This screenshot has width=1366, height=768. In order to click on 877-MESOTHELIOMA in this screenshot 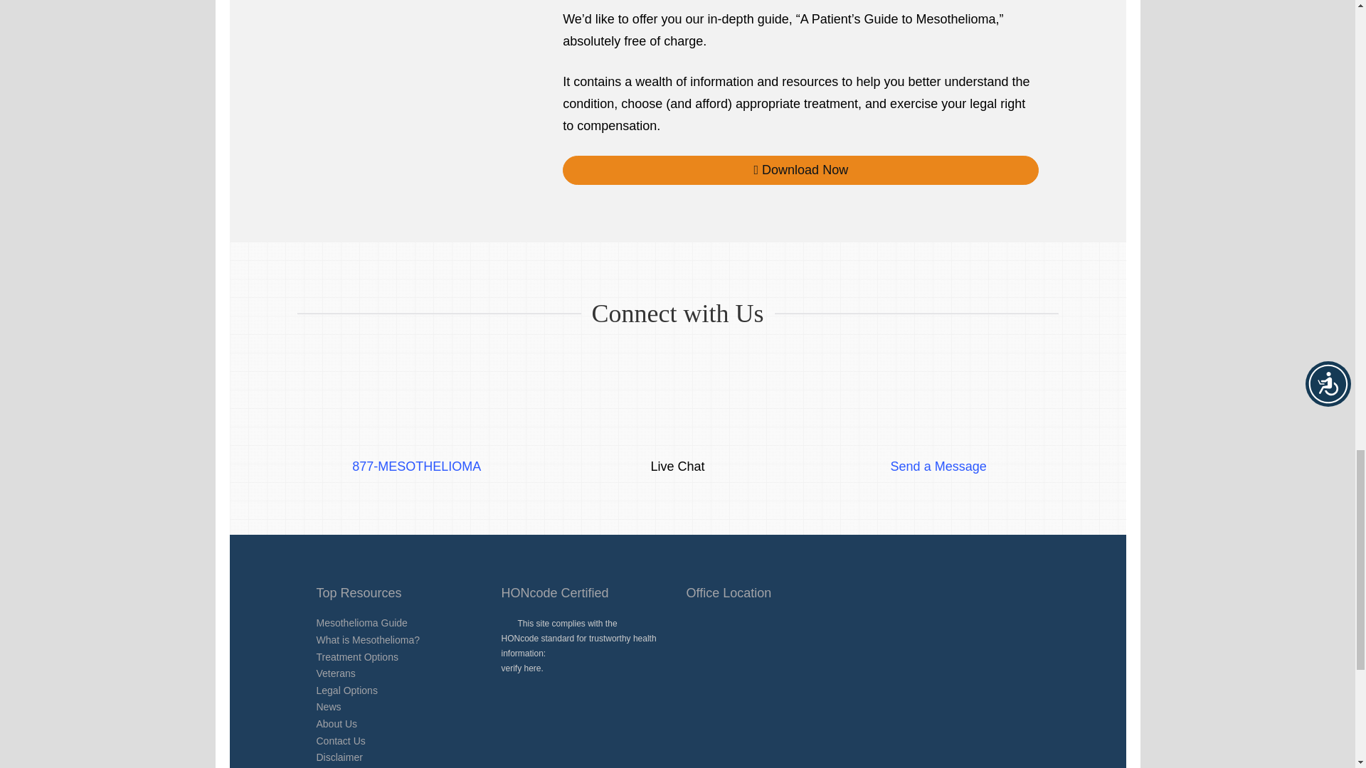, I will do `click(416, 448)`.